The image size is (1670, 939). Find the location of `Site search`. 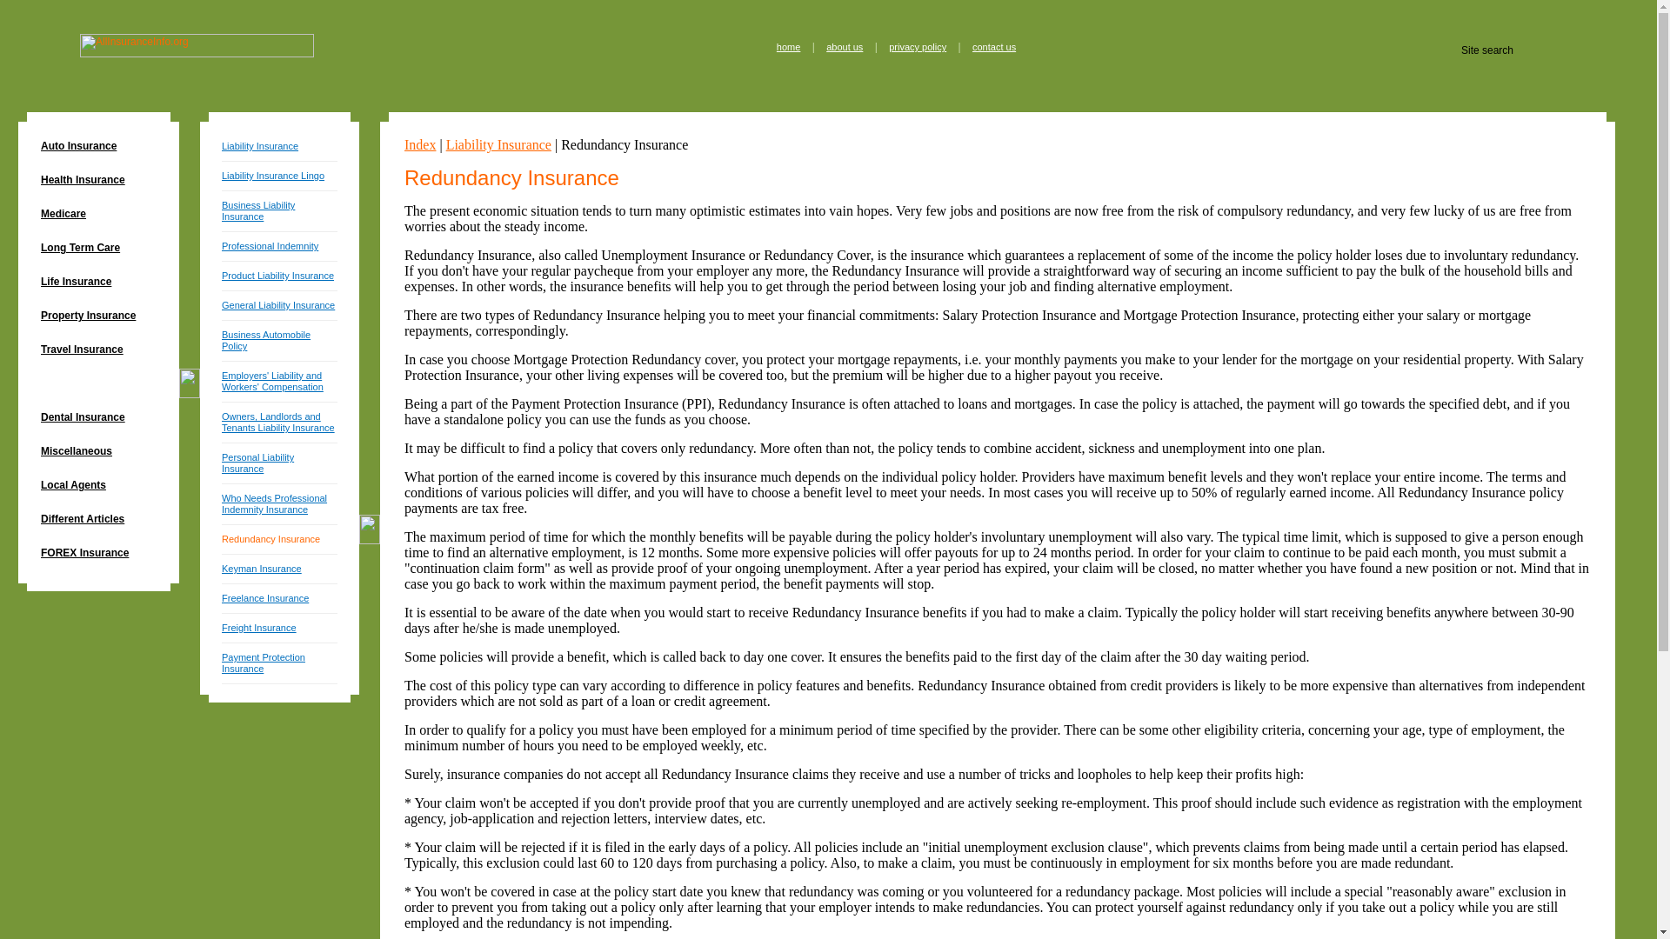

Site search is located at coordinates (1522, 50).